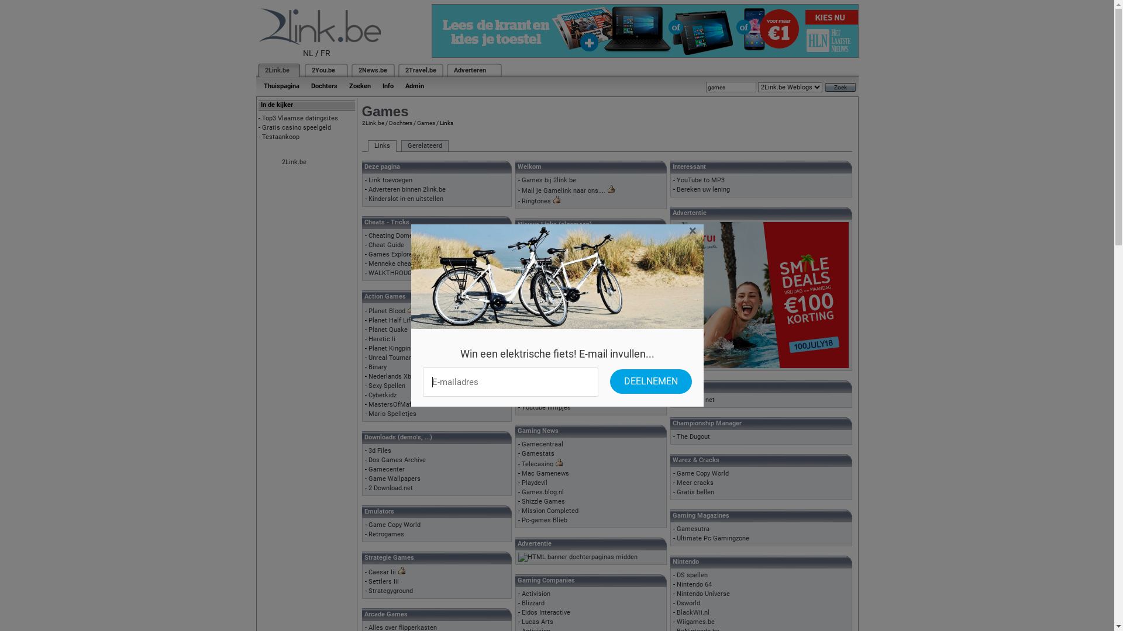 This screenshot has height=631, width=1123. Describe the element at coordinates (407, 189) in the screenshot. I see `Adverteren binnen 2link.be` at that location.